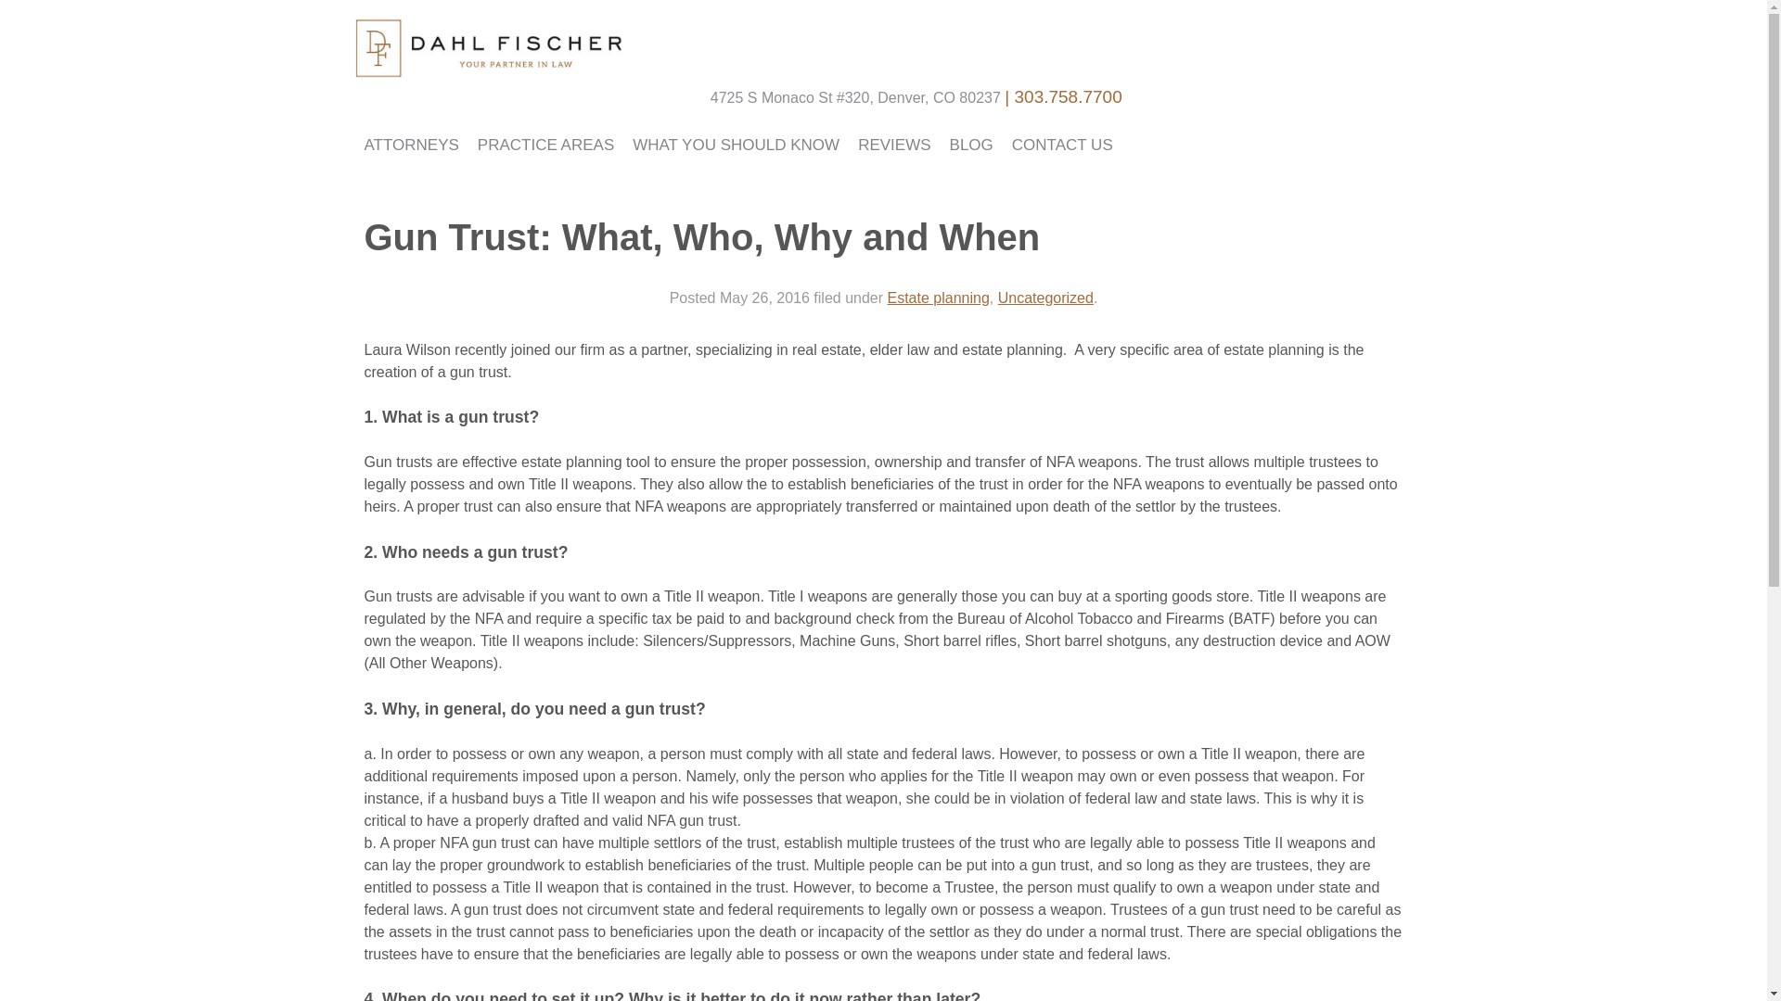 The width and height of the screenshot is (1781, 1001). What do you see at coordinates (1061, 146) in the screenshot?
I see `CONTACT US` at bounding box center [1061, 146].